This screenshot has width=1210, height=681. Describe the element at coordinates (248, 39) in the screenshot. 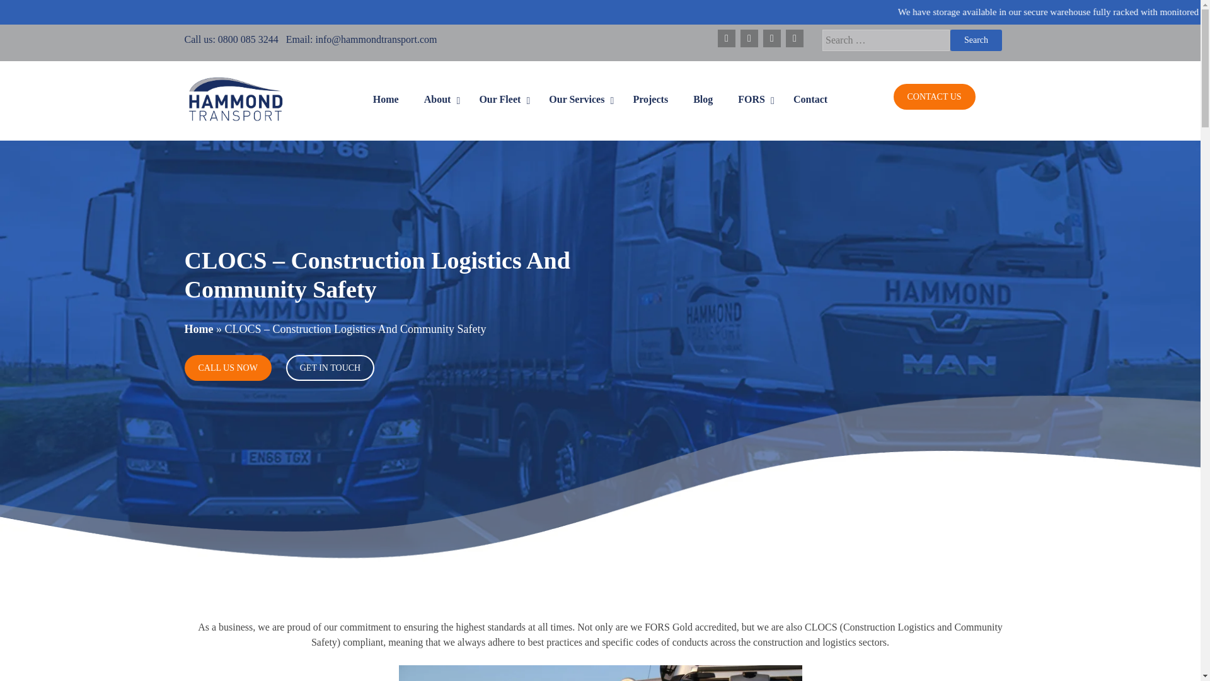

I see `0800 085 3244` at that location.